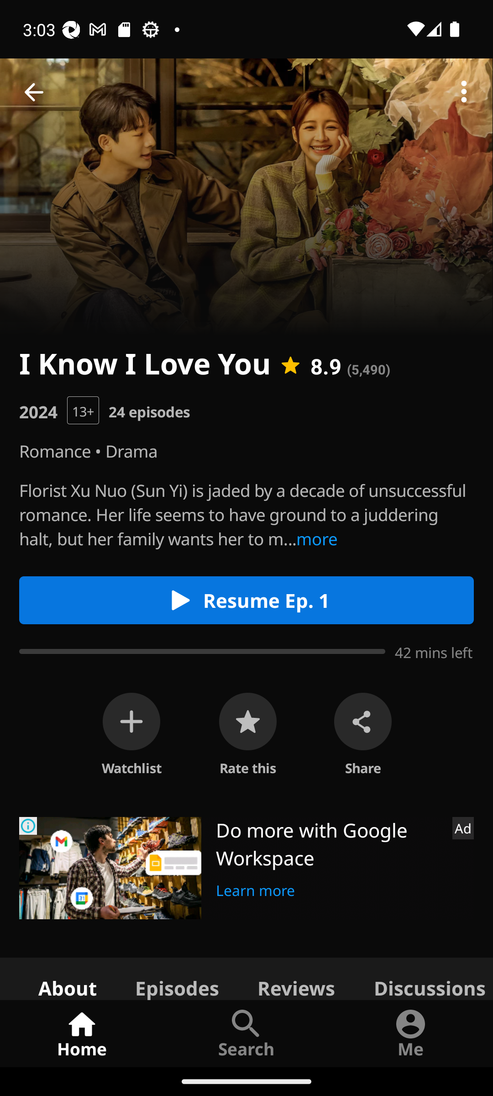 The image size is (493, 1096). What do you see at coordinates (131, 722) in the screenshot?
I see `off` at bounding box center [131, 722].